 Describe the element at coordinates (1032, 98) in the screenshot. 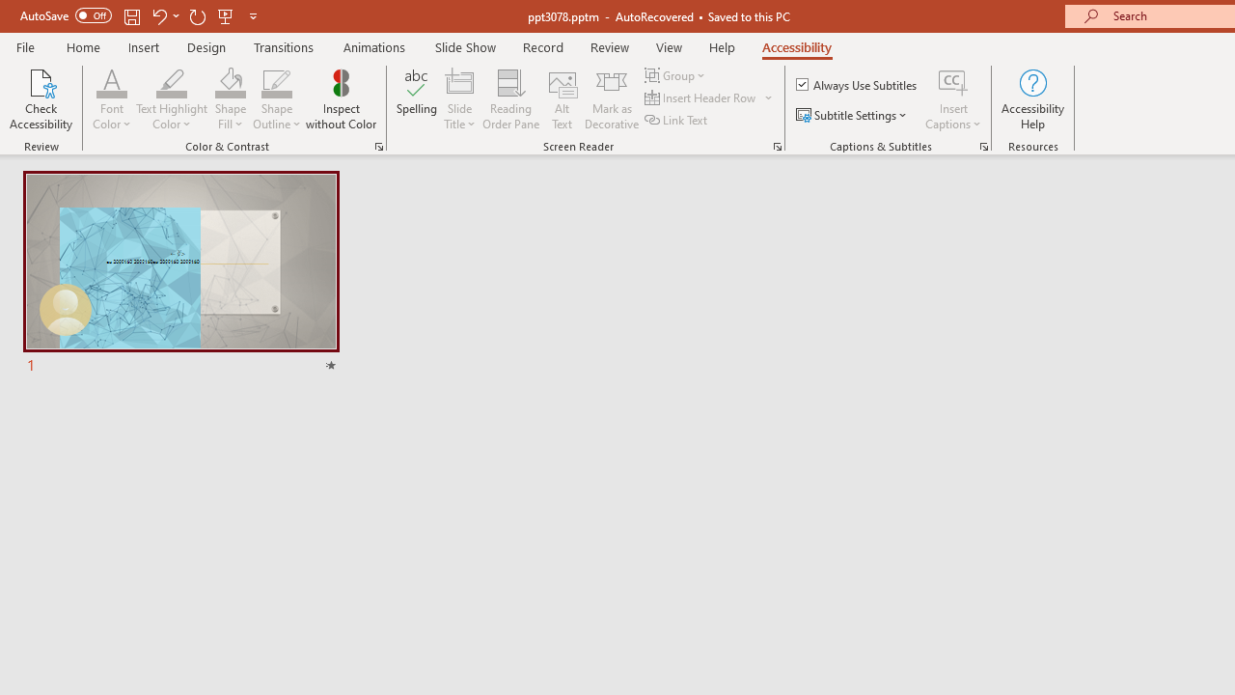

I see `Accessibility Help` at that location.